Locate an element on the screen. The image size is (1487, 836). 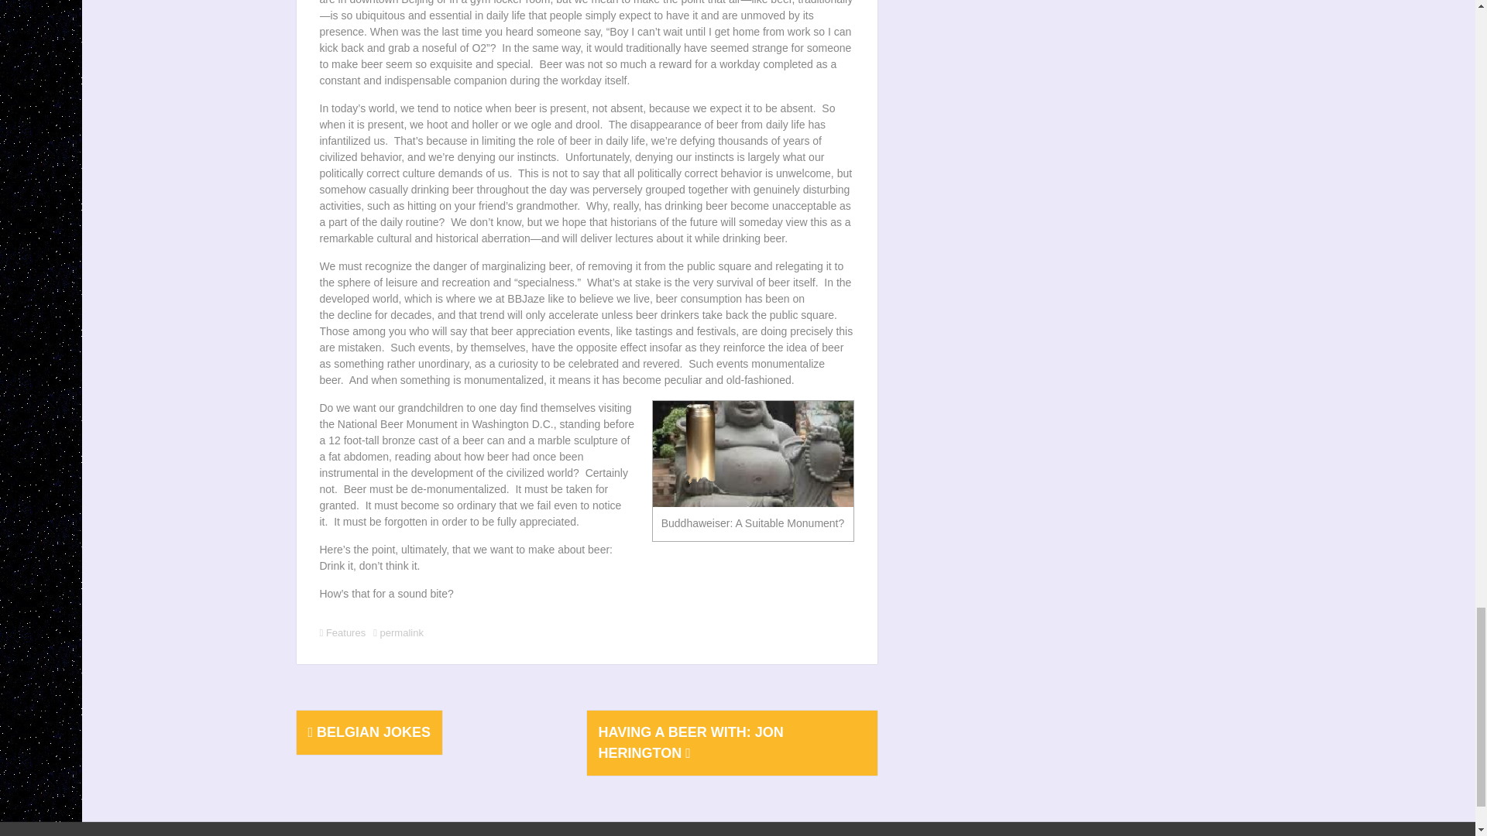
permalink is located at coordinates (400, 633).